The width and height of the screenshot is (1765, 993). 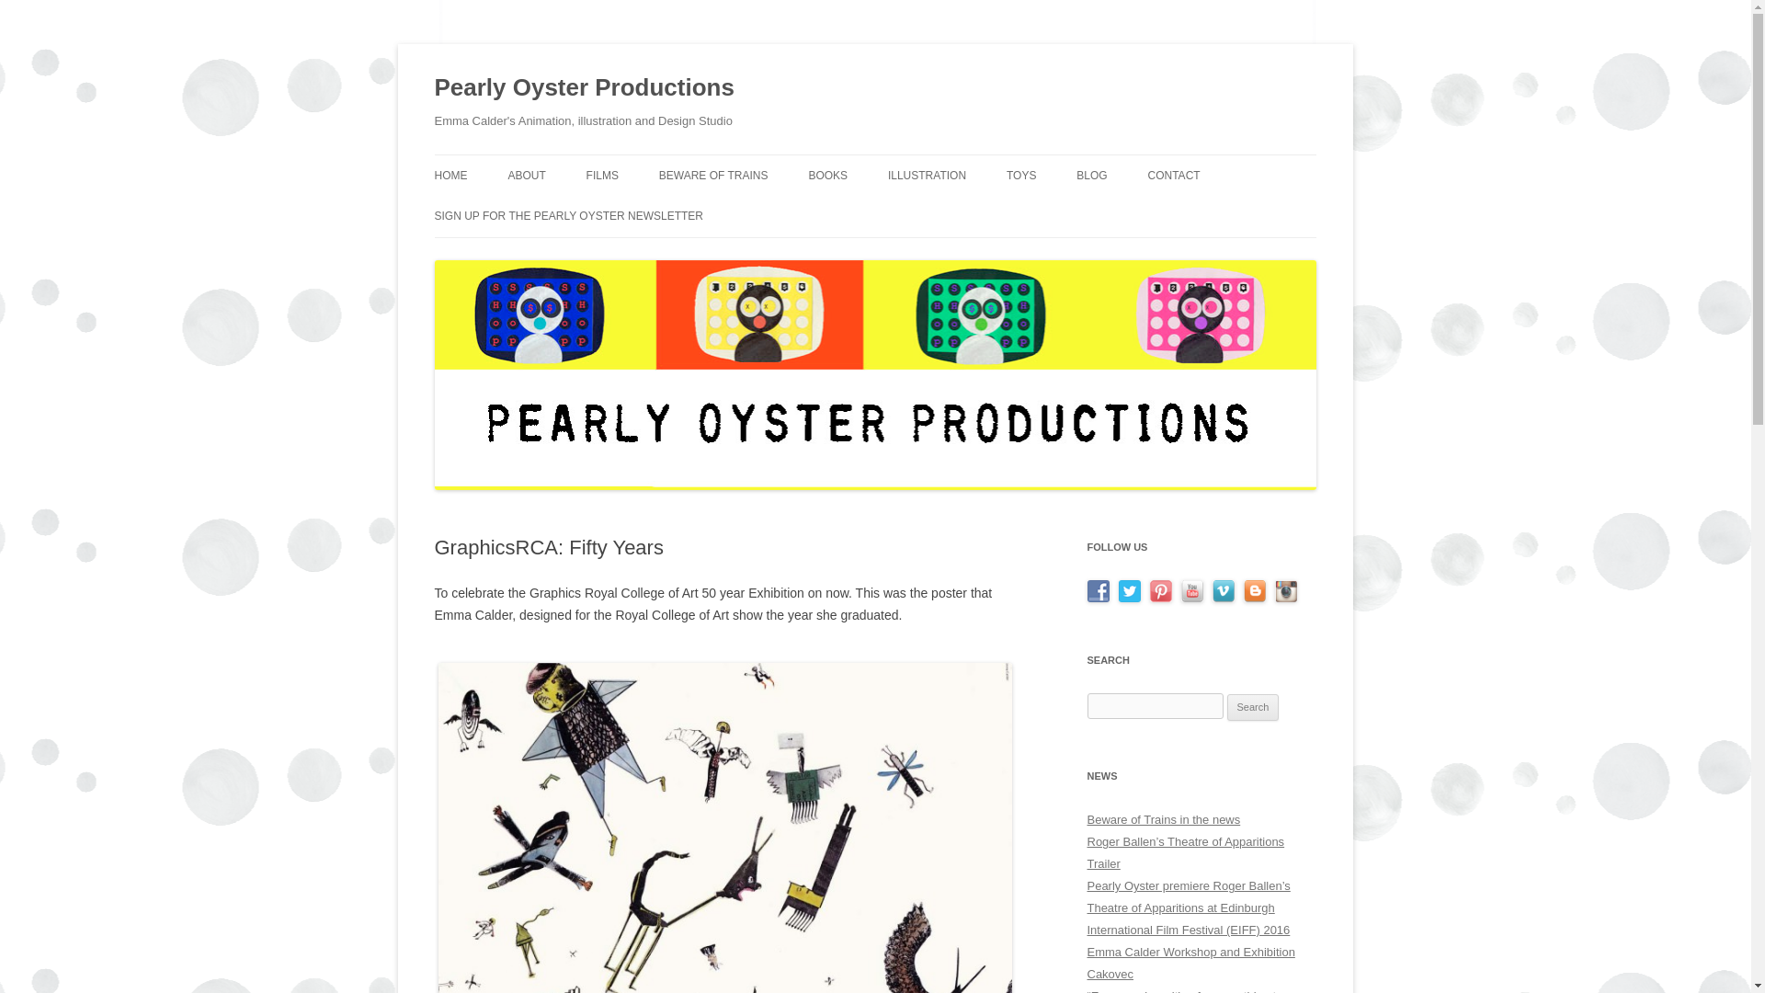 I want to click on SIGN UP FOR THE PEARLY OYSTER NEWSLETTER, so click(x=568, y=215).